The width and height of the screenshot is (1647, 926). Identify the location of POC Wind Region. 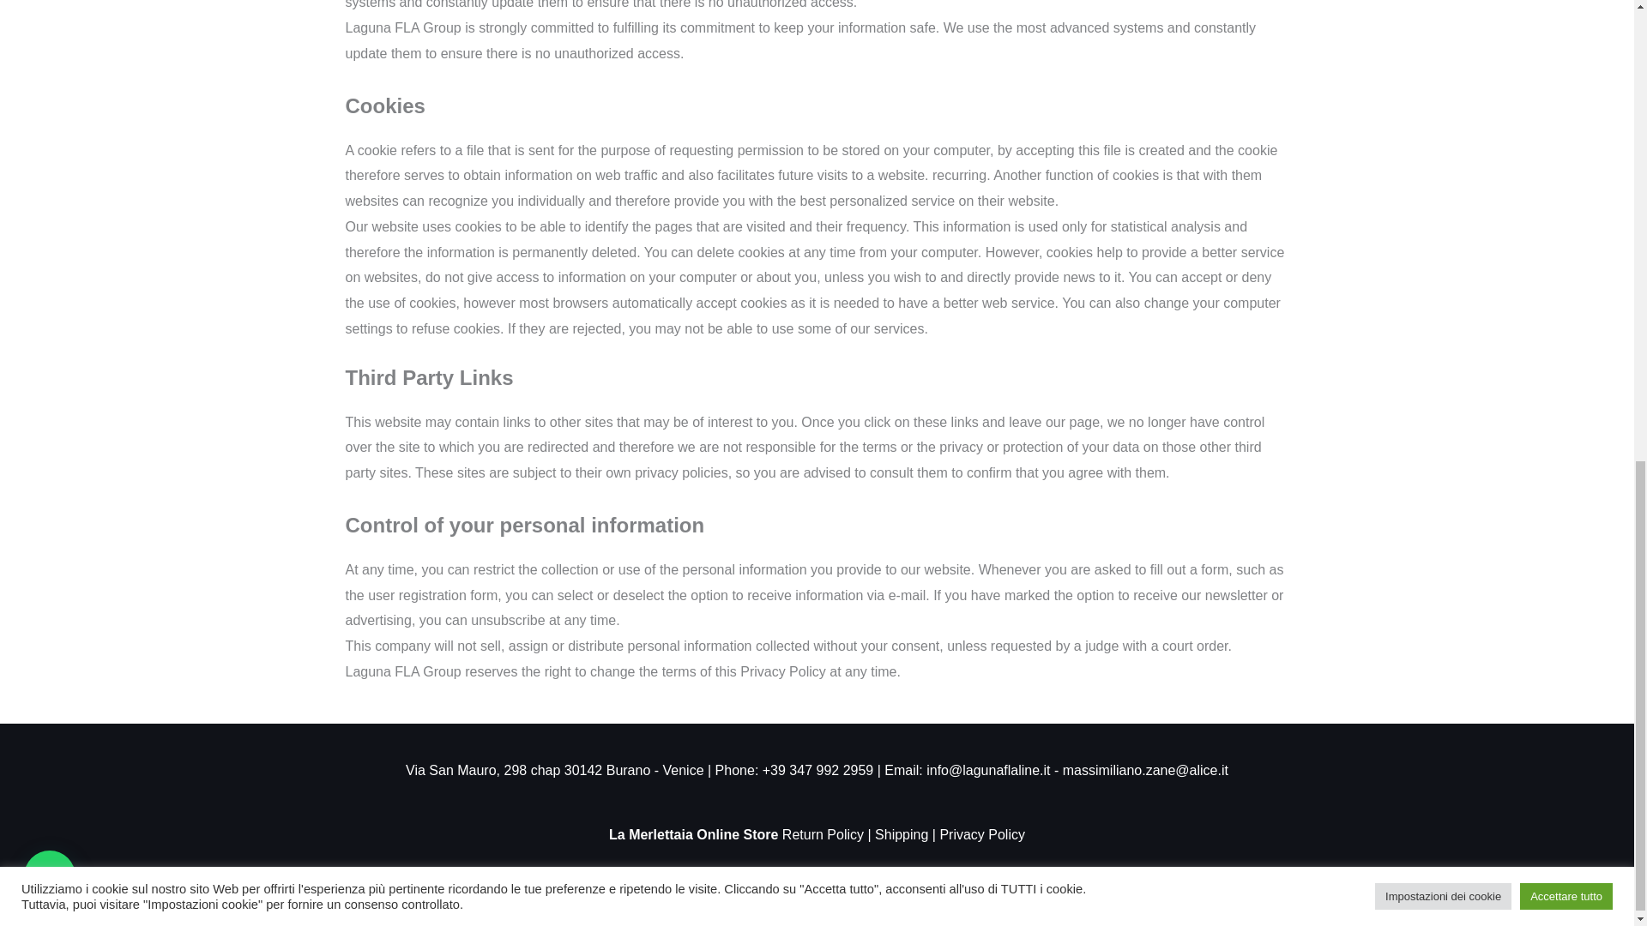
(621, 883).